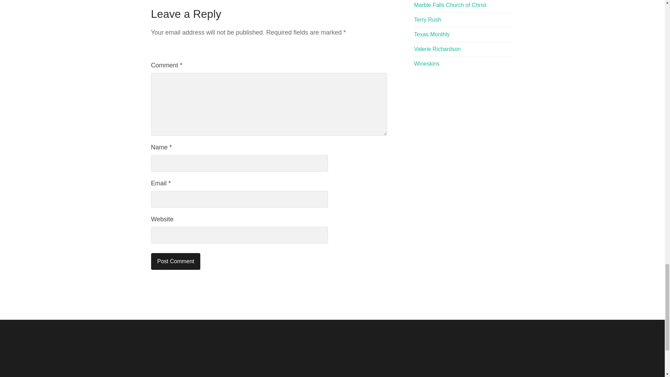 This screenshot has height=377, width=670. What do you see at coordinates (450, 5) in the screenshot?
I see `Marble Falls Church of Christ in the Texas Hill Country` at bounding box center [450, 5].